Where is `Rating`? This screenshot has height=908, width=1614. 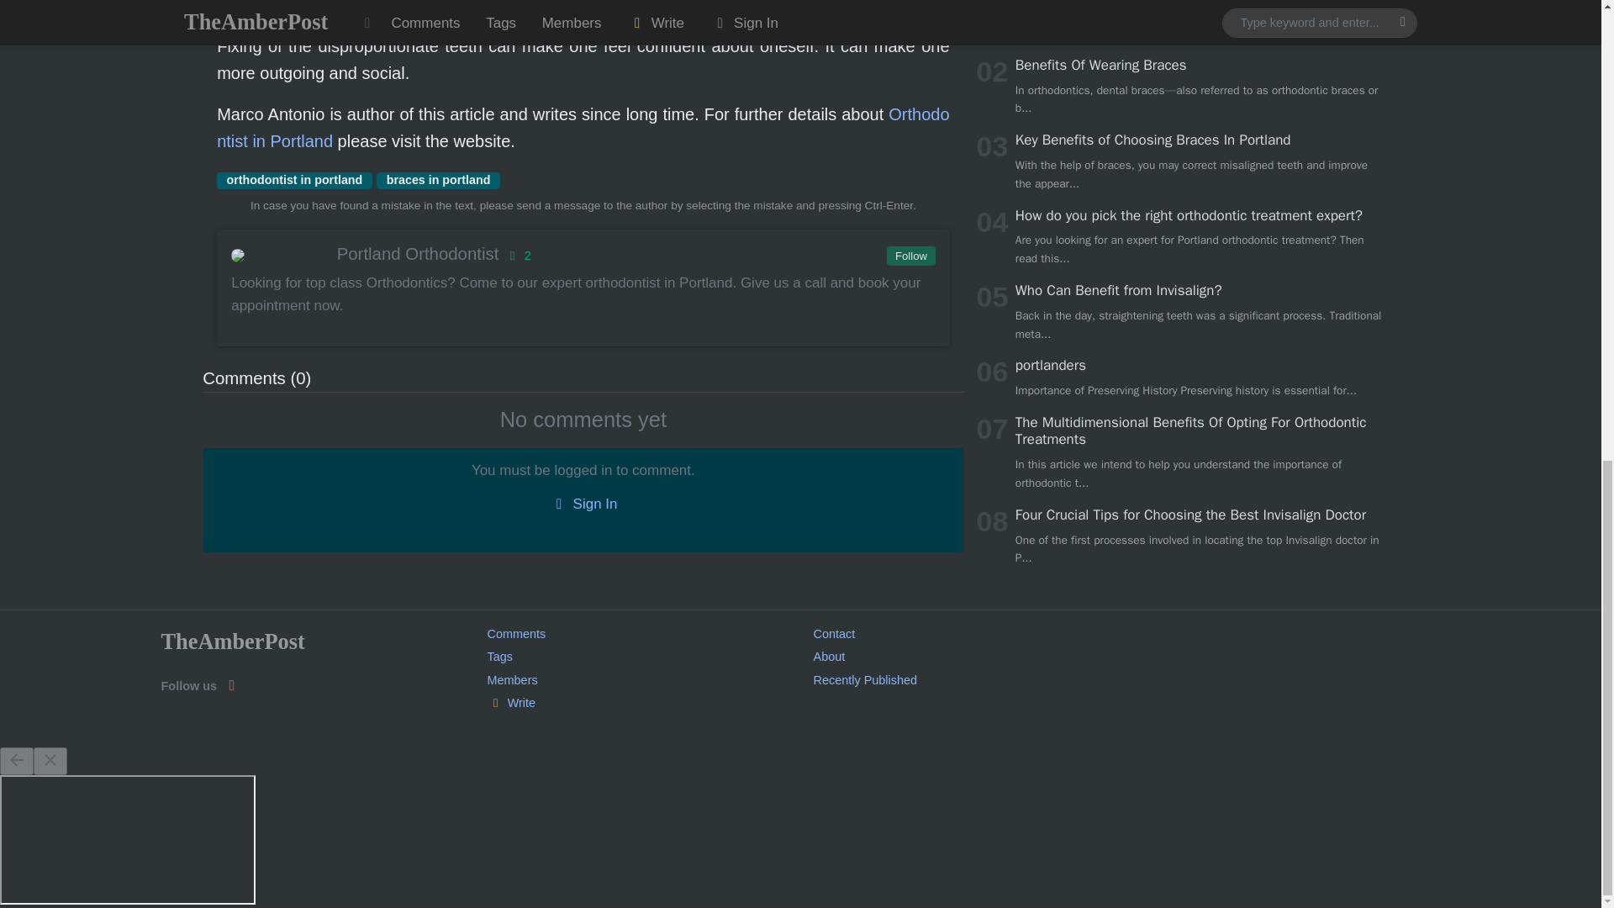
Rating is located at coordinates (517, 256).